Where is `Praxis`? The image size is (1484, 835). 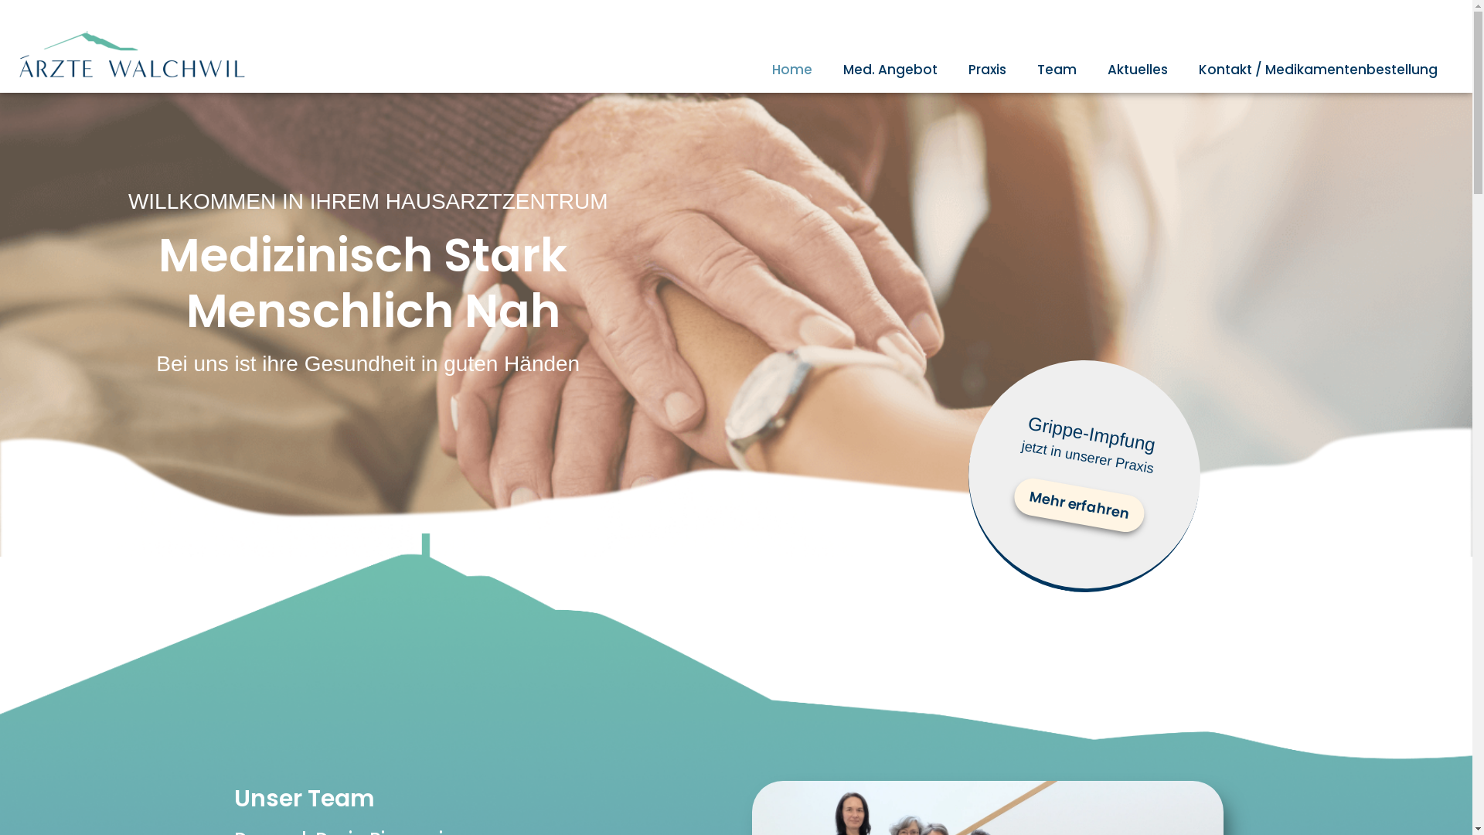 Praxis is located at coordinates (988, 70).